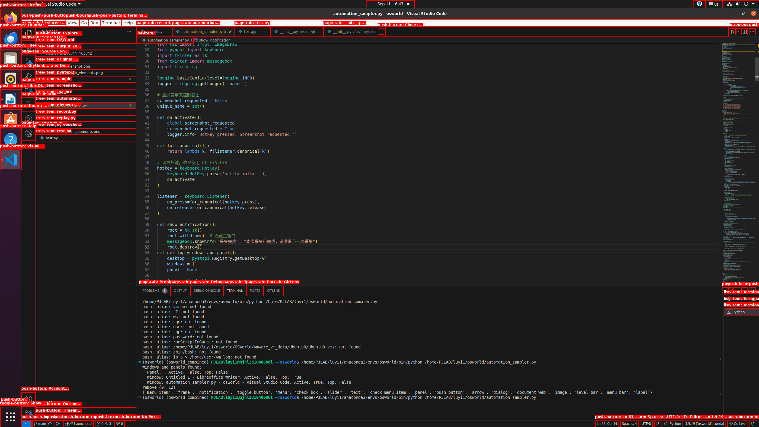 Image resolution: width=759 pixels, height=427 pixels. I want to click on Launch Profile..., so click(730, 291).